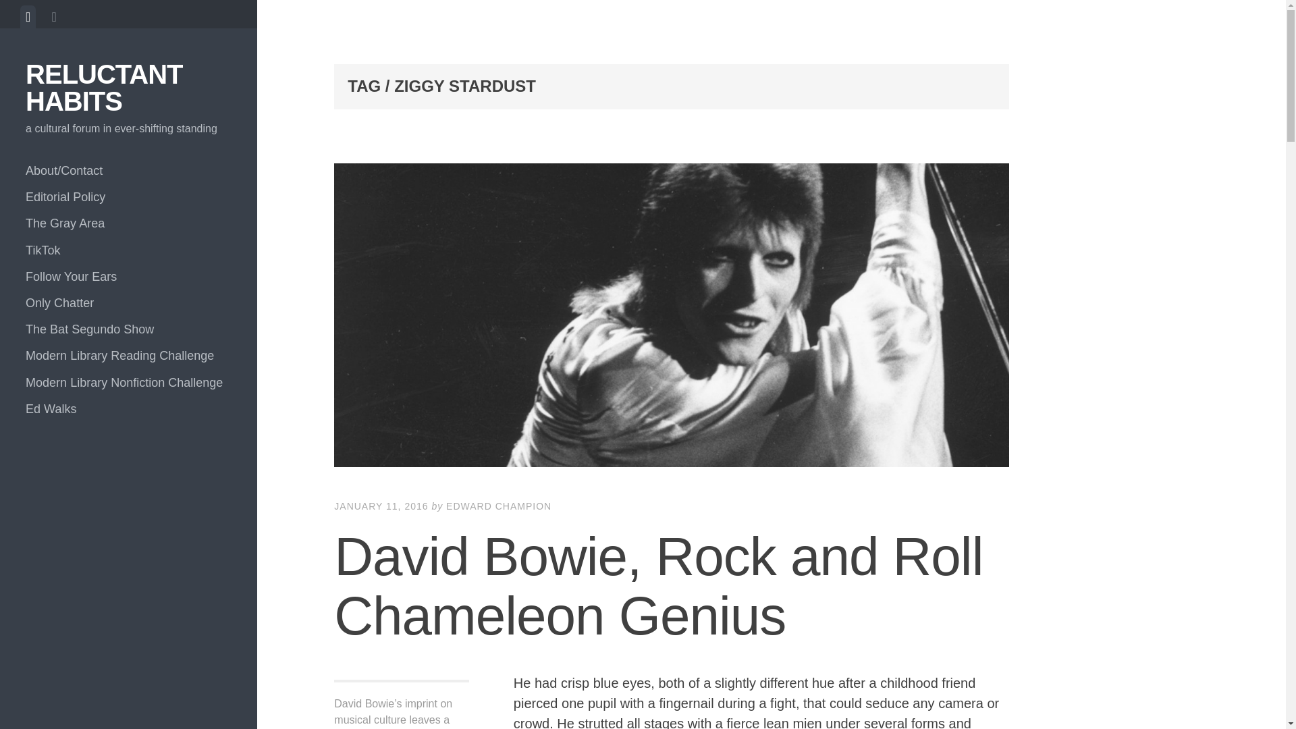 Image resolution: width=1296 pixels, height=729 pixels. Describe the element at coordinates (128, 302) in the screenshot. I see `Only Chatter` at that location.